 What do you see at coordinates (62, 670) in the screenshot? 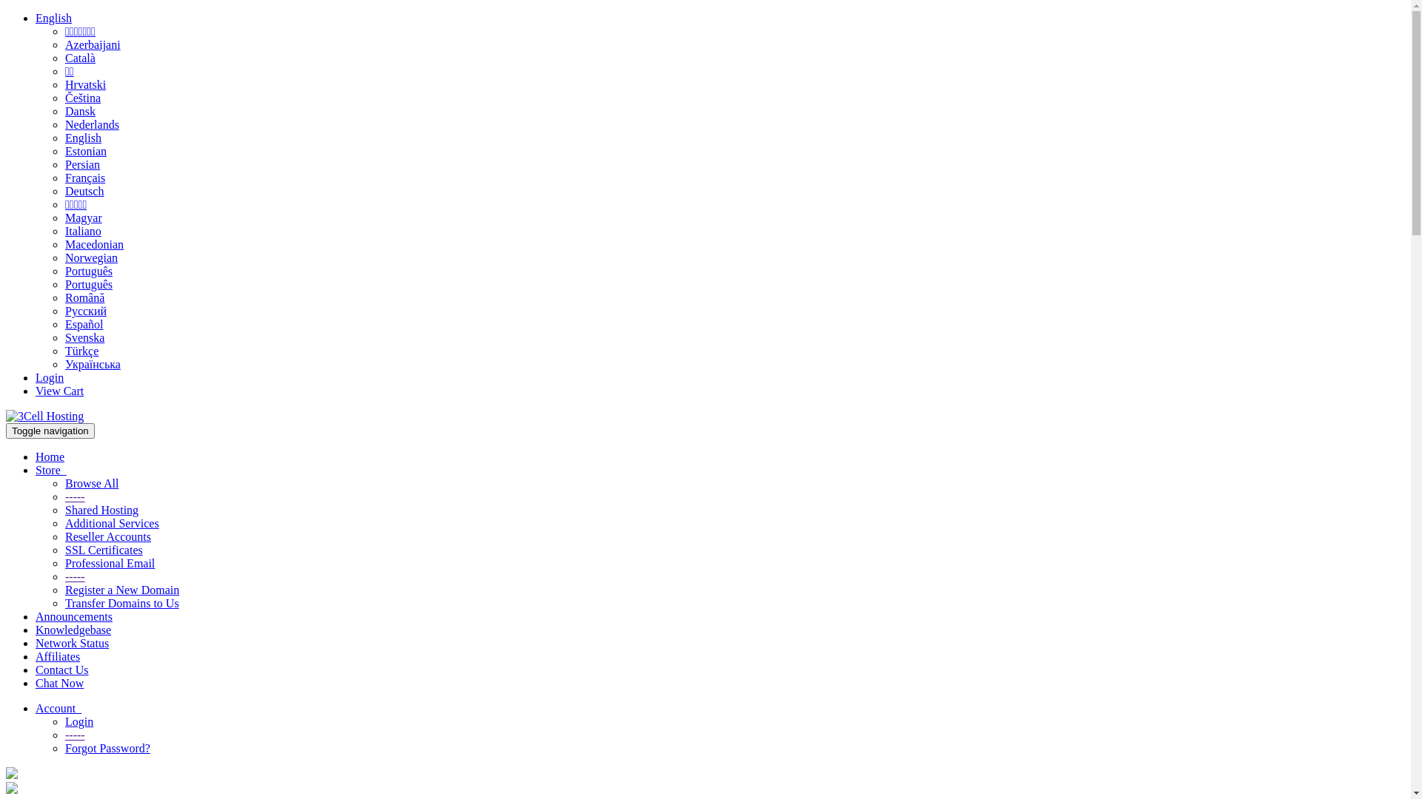
I see `Contact Us` at bounding box center [62, 670].